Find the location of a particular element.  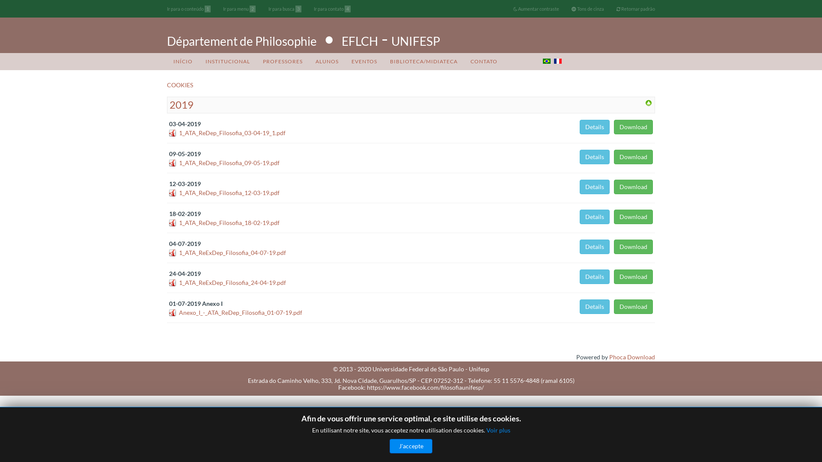

1_ATA_ReDep_Filosofia_18-02-19.pdf is located at coordinates (229, 222).